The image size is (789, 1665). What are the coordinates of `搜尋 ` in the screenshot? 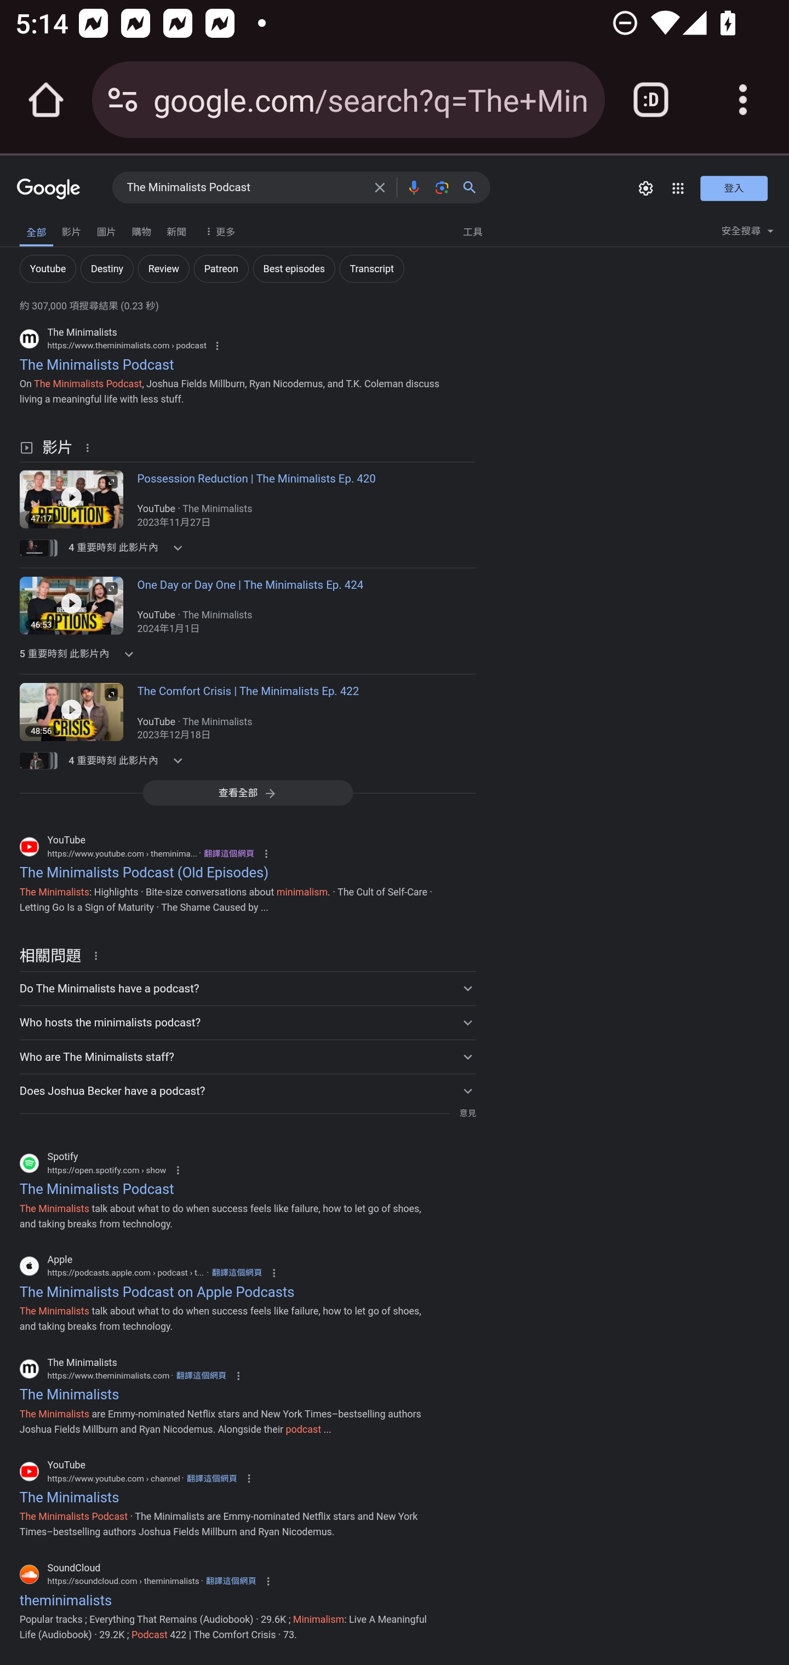 It's located at (474, 187).